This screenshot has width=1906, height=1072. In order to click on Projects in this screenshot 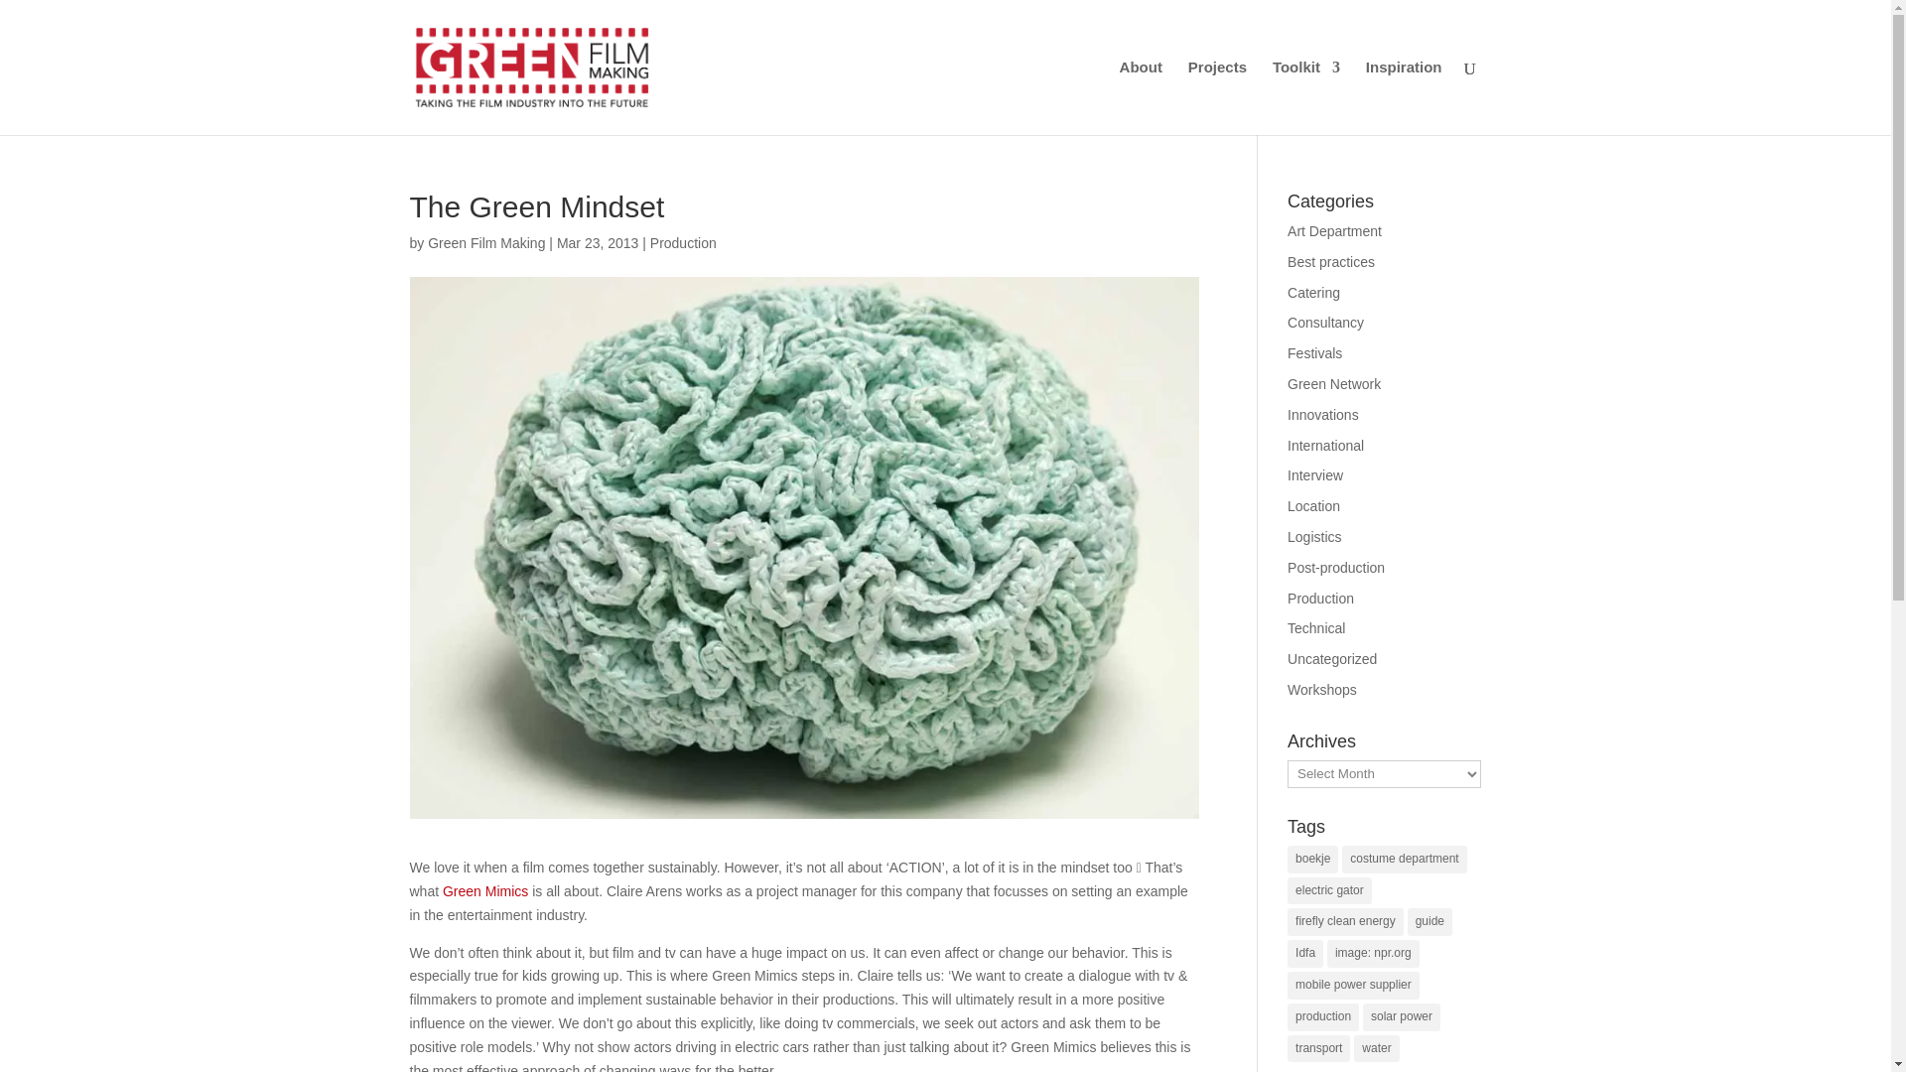, I will do `click(1217, 97)`.